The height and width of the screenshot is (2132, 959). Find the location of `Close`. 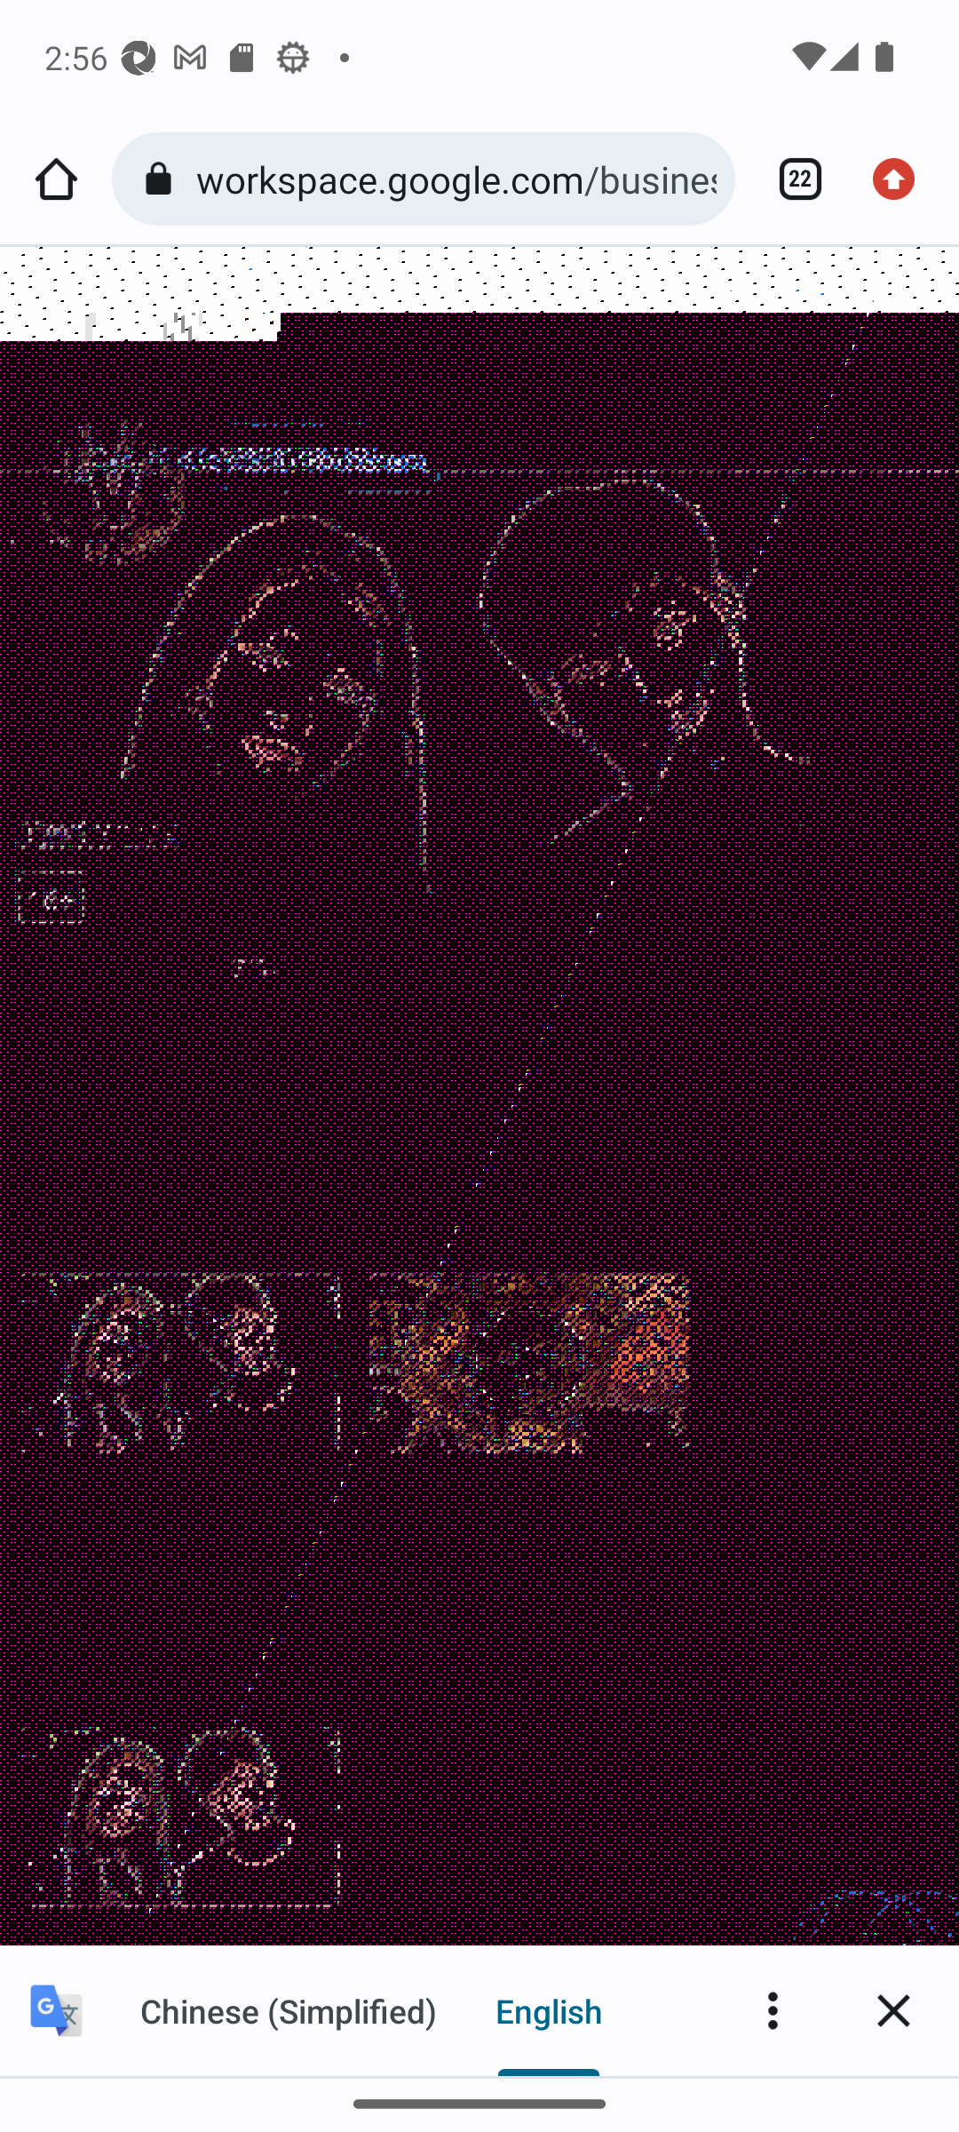

Close is located at coordinates (893, 2009).